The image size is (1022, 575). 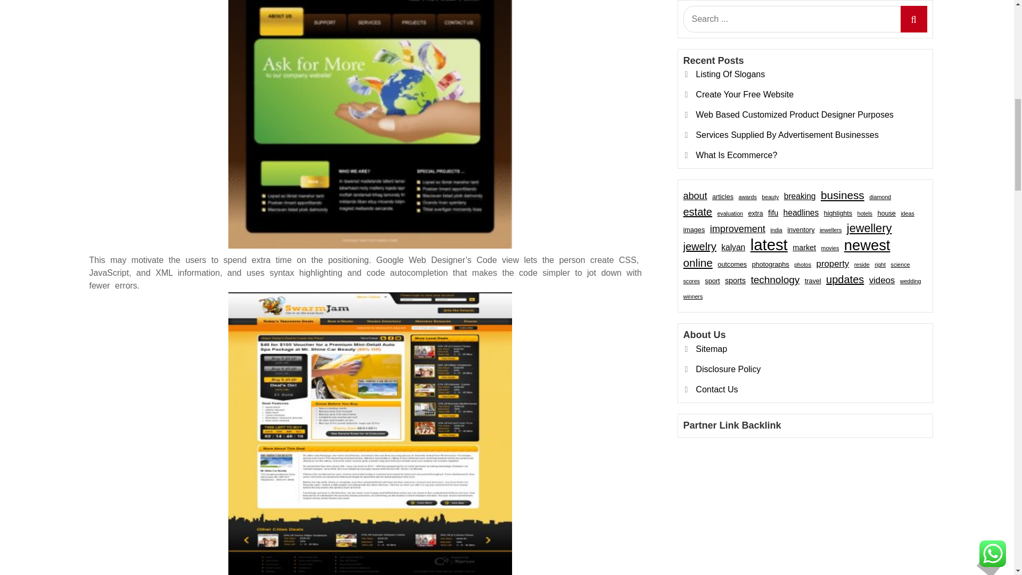 I want to click on breaking, so click(x=800, y=55).